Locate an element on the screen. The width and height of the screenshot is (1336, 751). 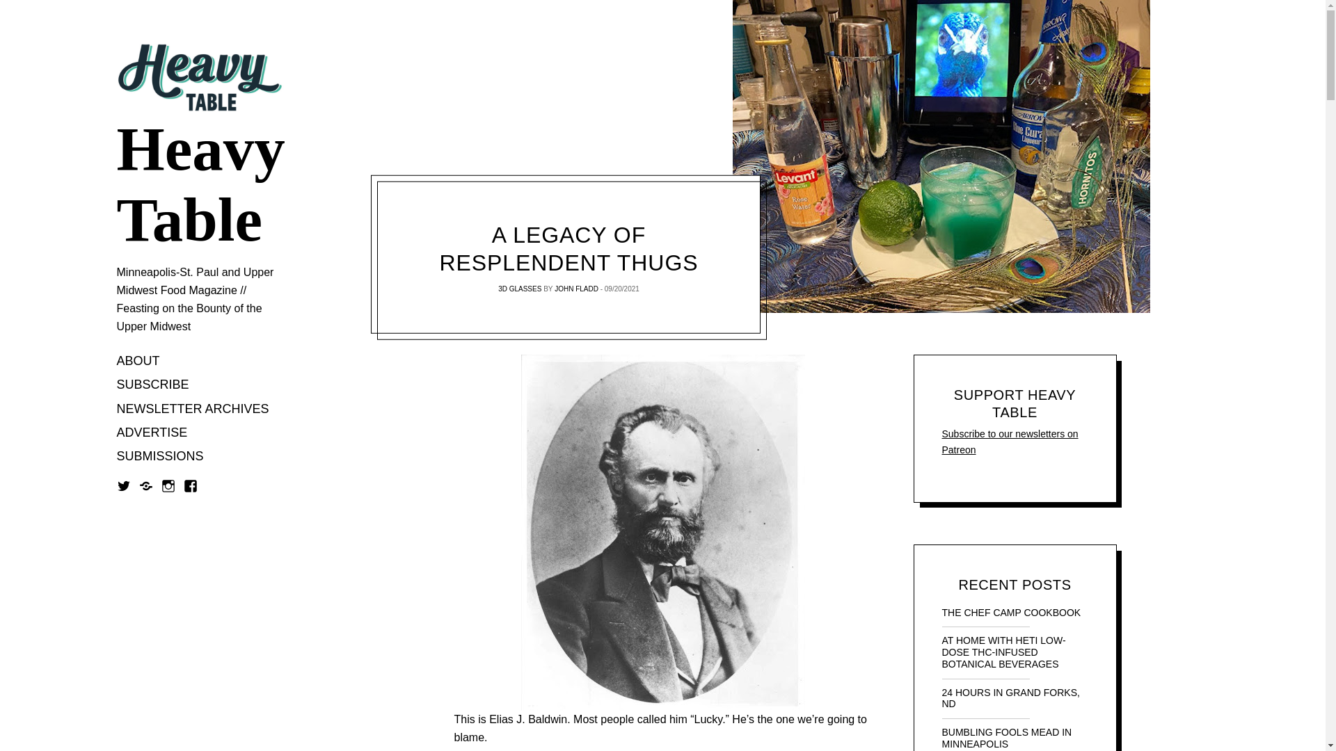
THE CHEF CAMP COOKBOOK is located at coordinates (1015, 612).